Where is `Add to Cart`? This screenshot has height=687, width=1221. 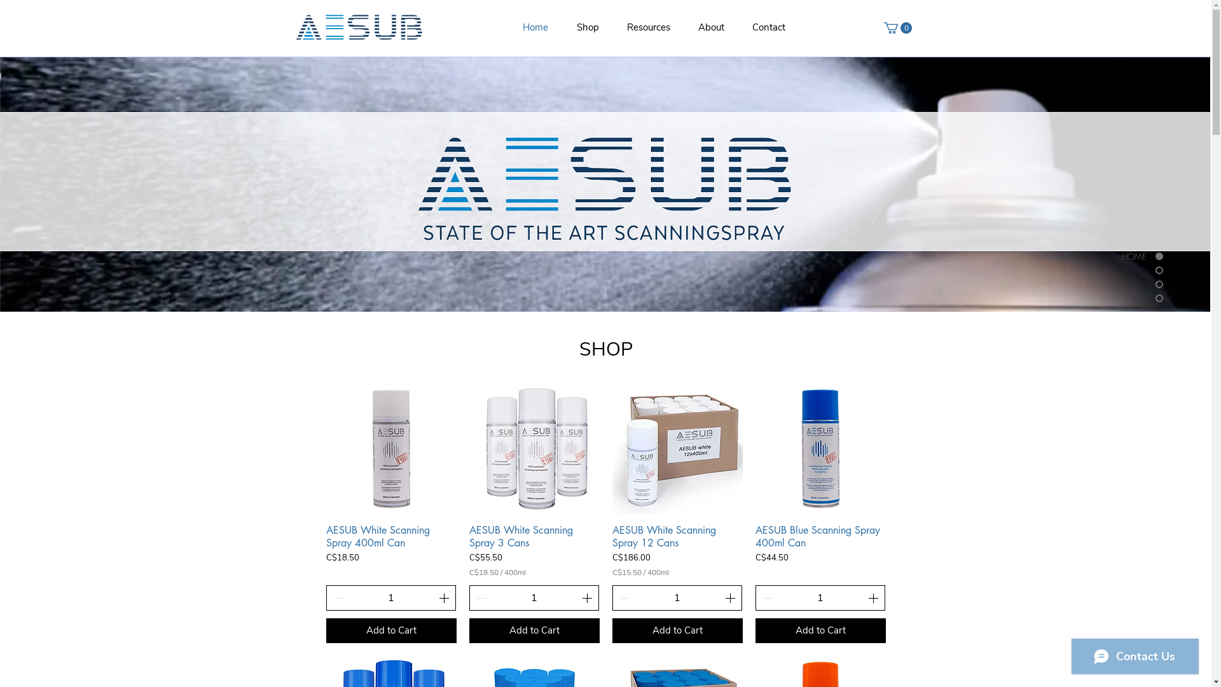 Add to Cart is located at coordinates (534, 631).